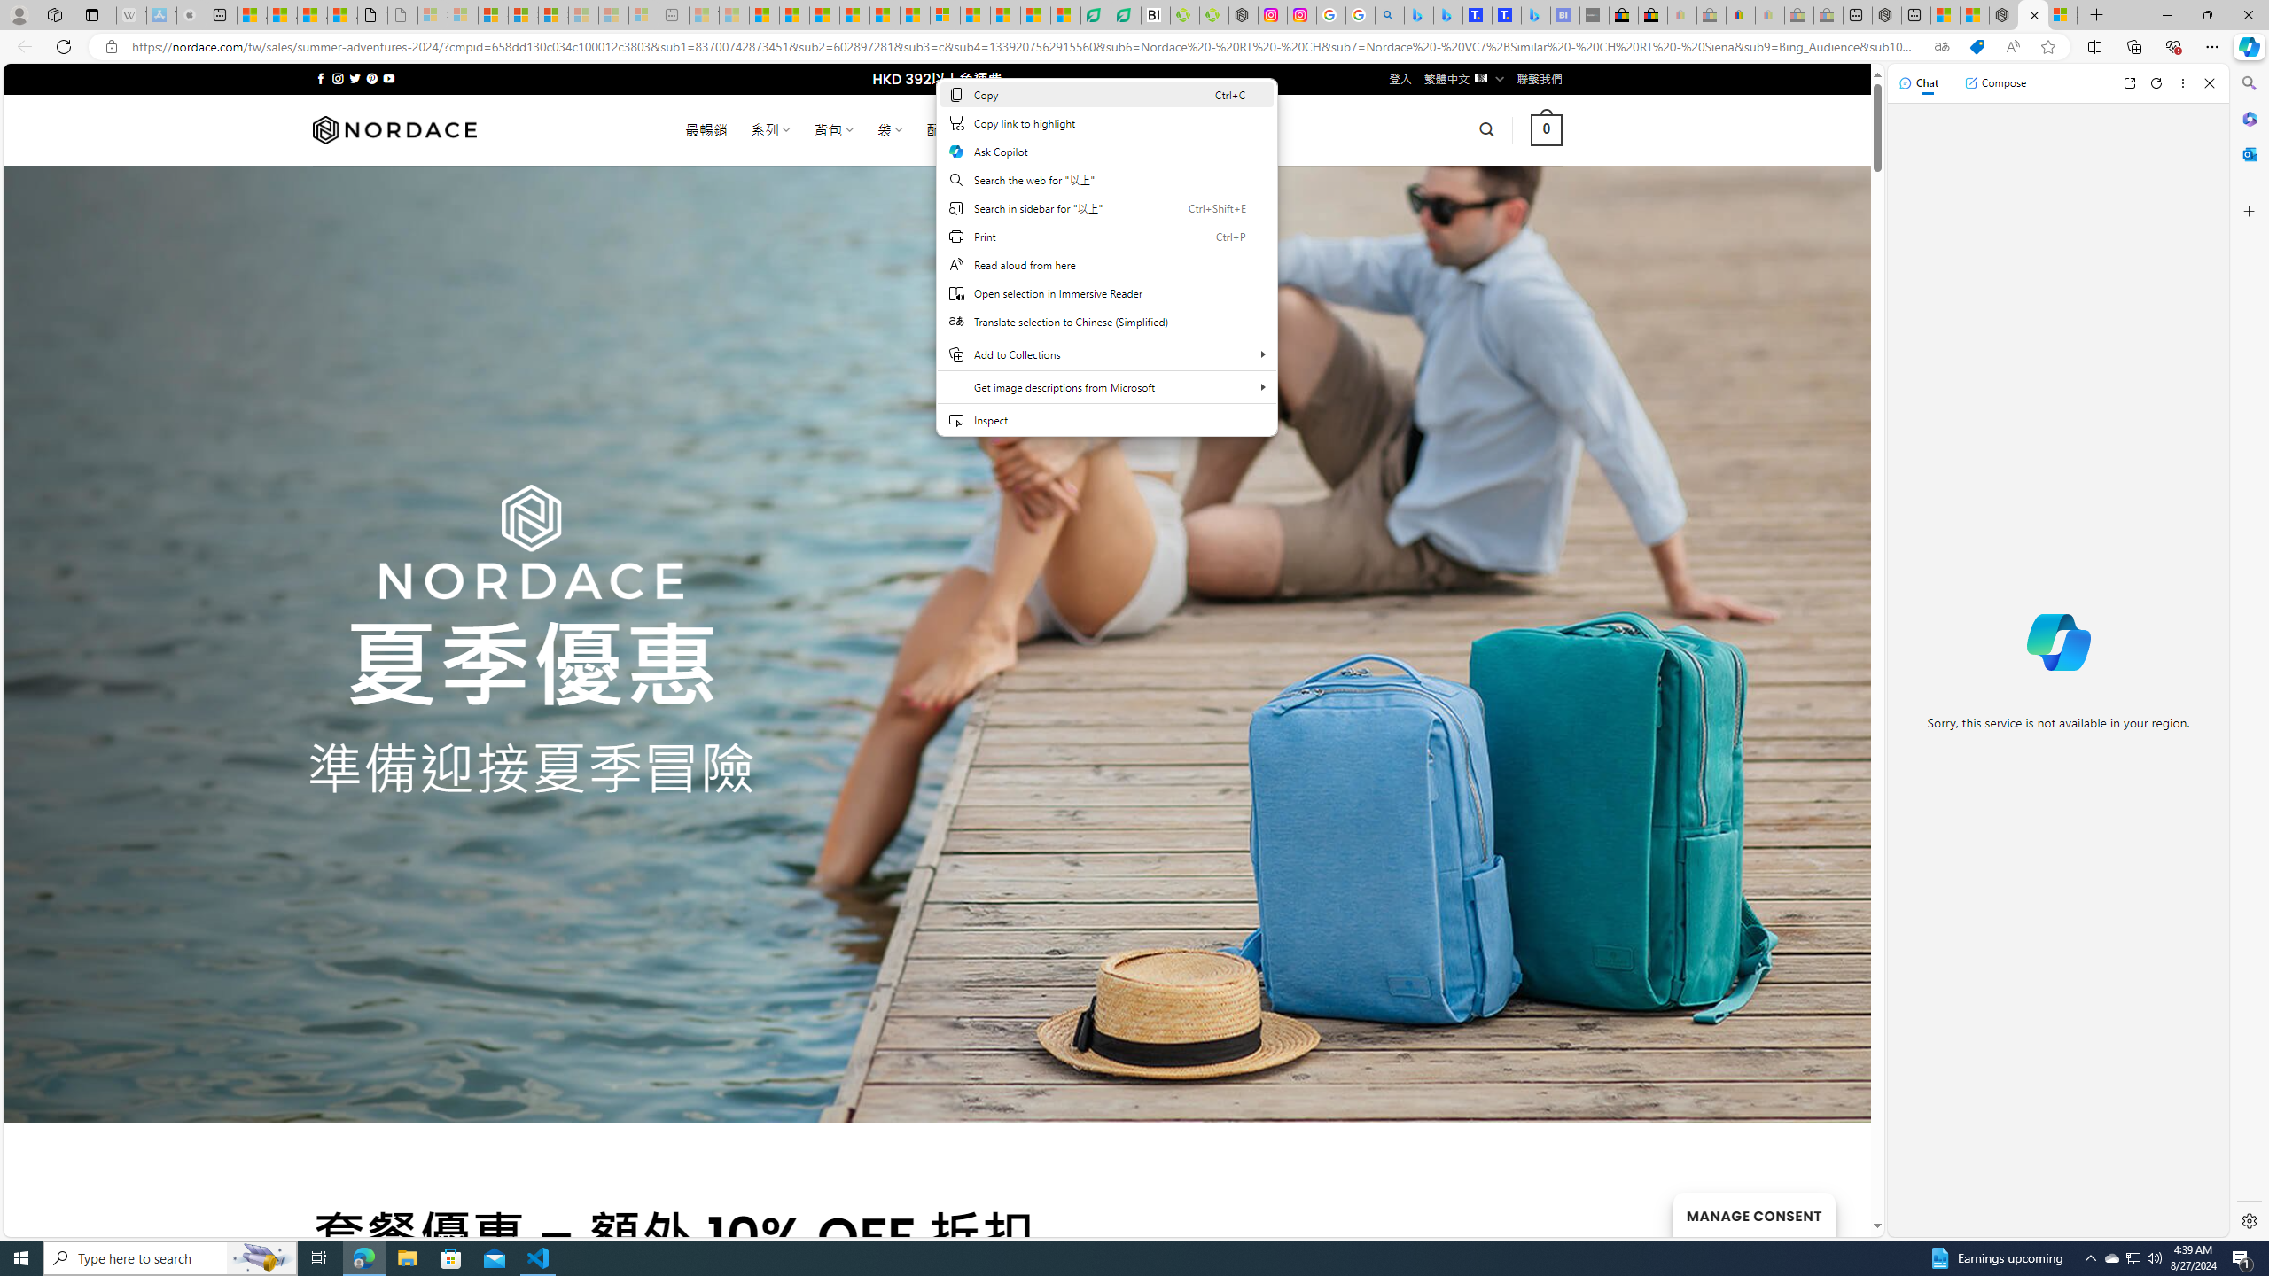 This screenshot has height=1276, width=2269. Describe the element at coordinates (1995, 82) in the screenshot. I see `Compose` at that location.